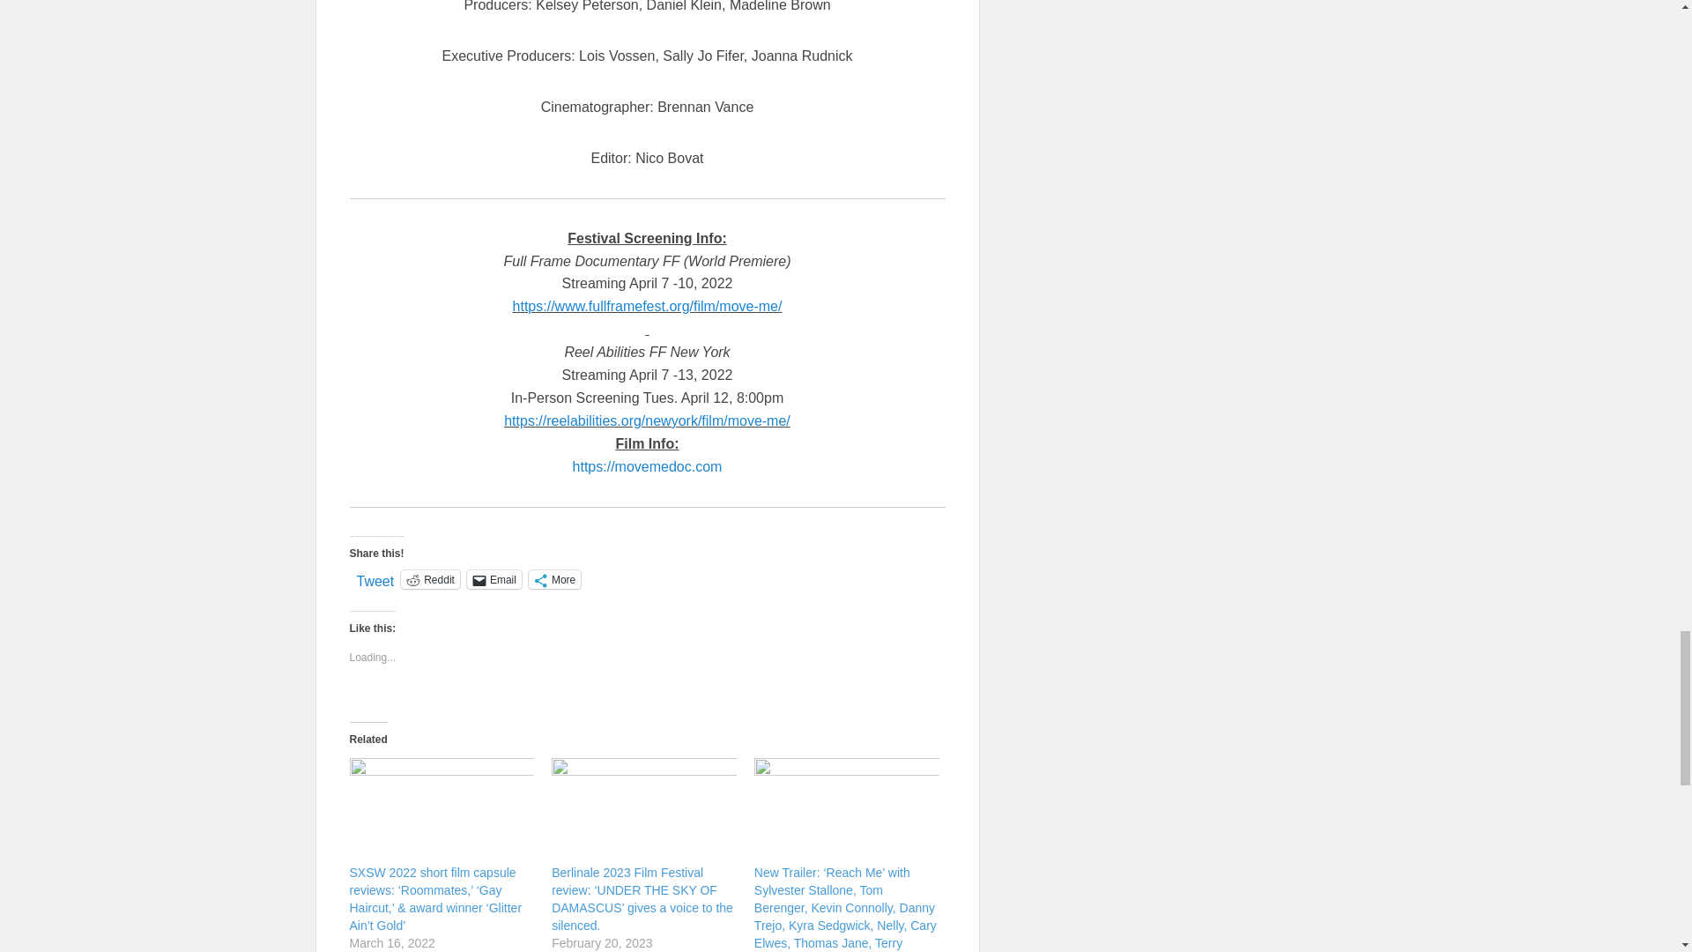 The height and width of the screenshot is (952, 1692). I want to click on Click to share on Reddit, so click(430, 579).